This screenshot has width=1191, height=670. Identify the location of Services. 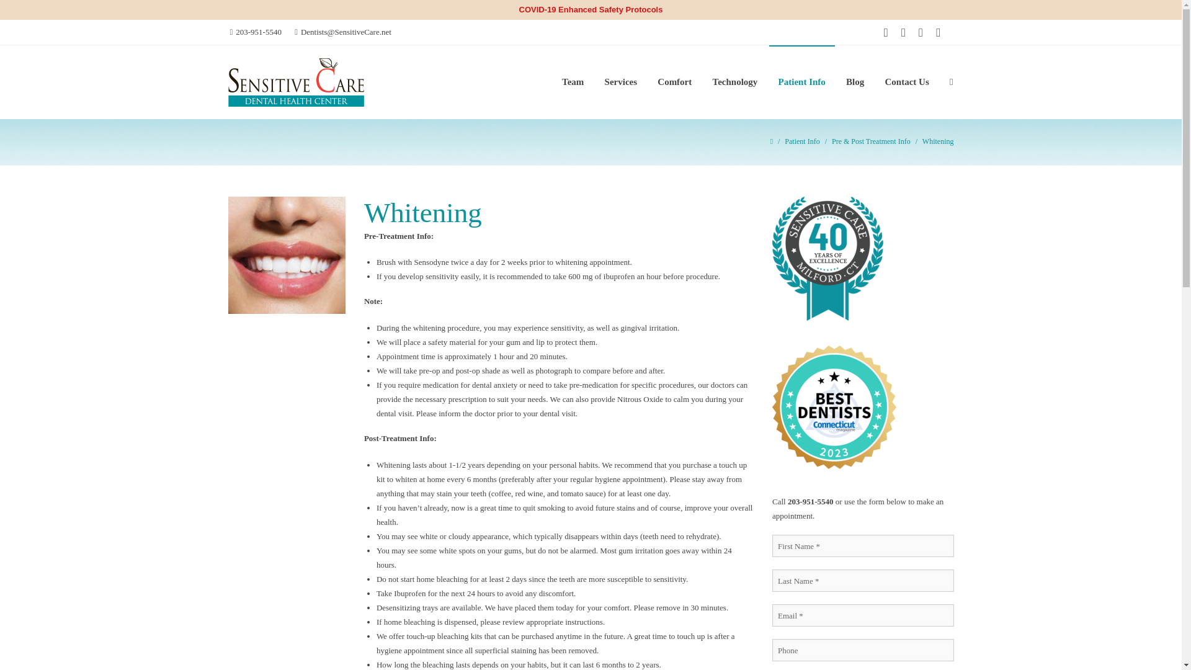
(621, 82).